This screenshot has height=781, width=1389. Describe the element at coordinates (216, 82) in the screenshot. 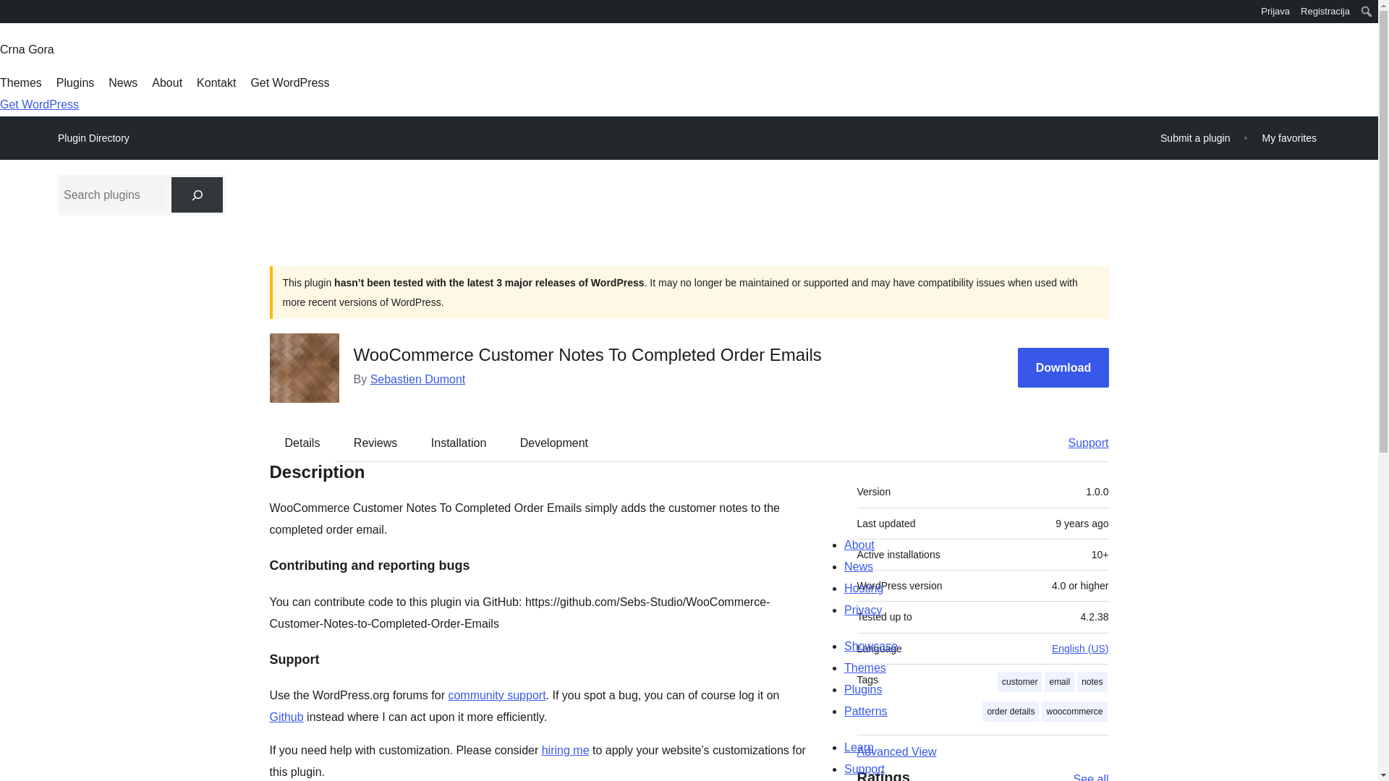

I see `Kontakt` at that location.